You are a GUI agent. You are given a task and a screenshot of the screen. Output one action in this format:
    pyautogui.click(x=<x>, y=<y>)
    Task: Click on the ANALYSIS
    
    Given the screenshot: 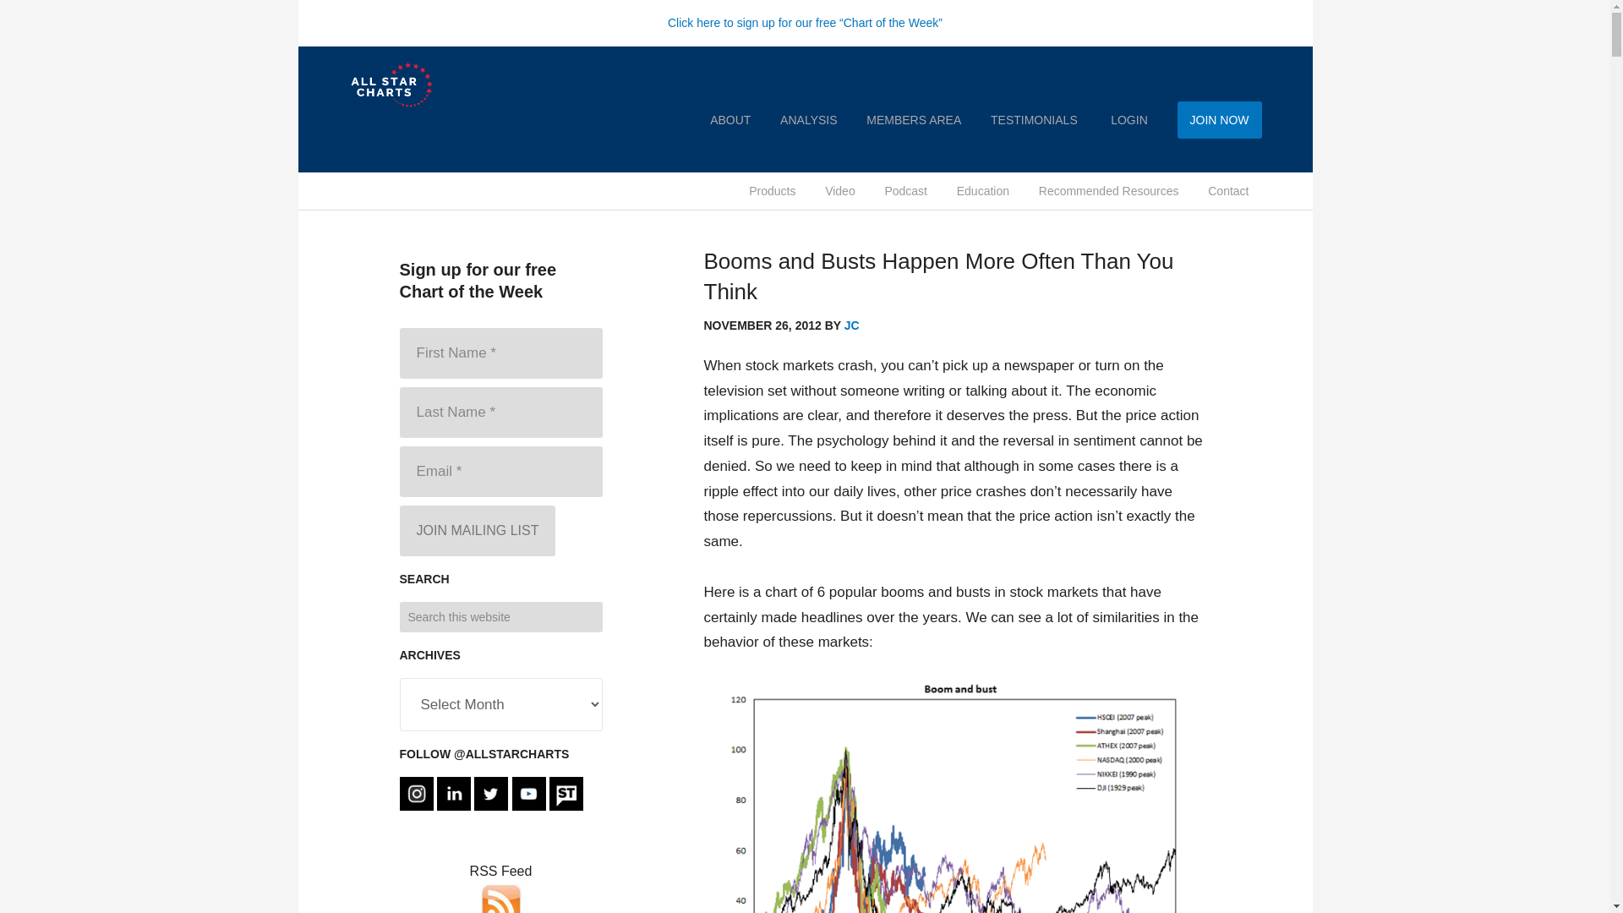 What is the action you would take?
    pyautogui.click(x=808, y=120)
    